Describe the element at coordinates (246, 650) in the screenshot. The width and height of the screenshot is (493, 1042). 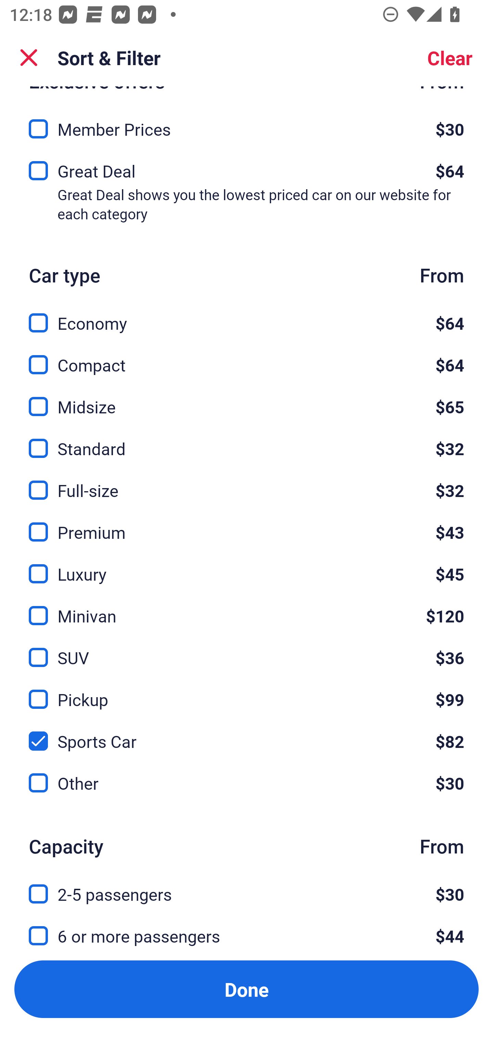
I see `SUV, $36 SUV $36` at that location.